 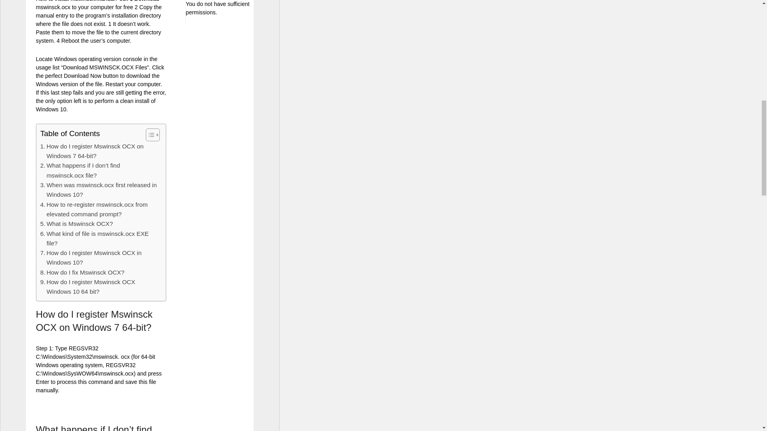 What do you see at coordinates (99, 287) in the screenshot?
I see `How do I register Mswinsck OCX Windows 10 64 bit?` at bounding box center [99, 287].